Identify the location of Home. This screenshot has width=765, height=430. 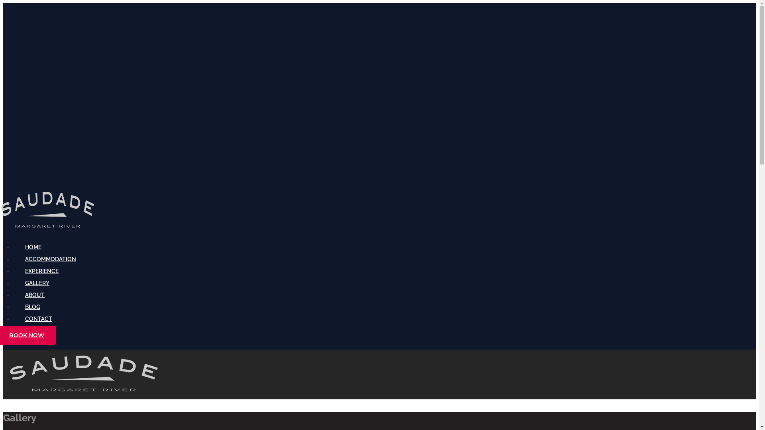
(83, 395).